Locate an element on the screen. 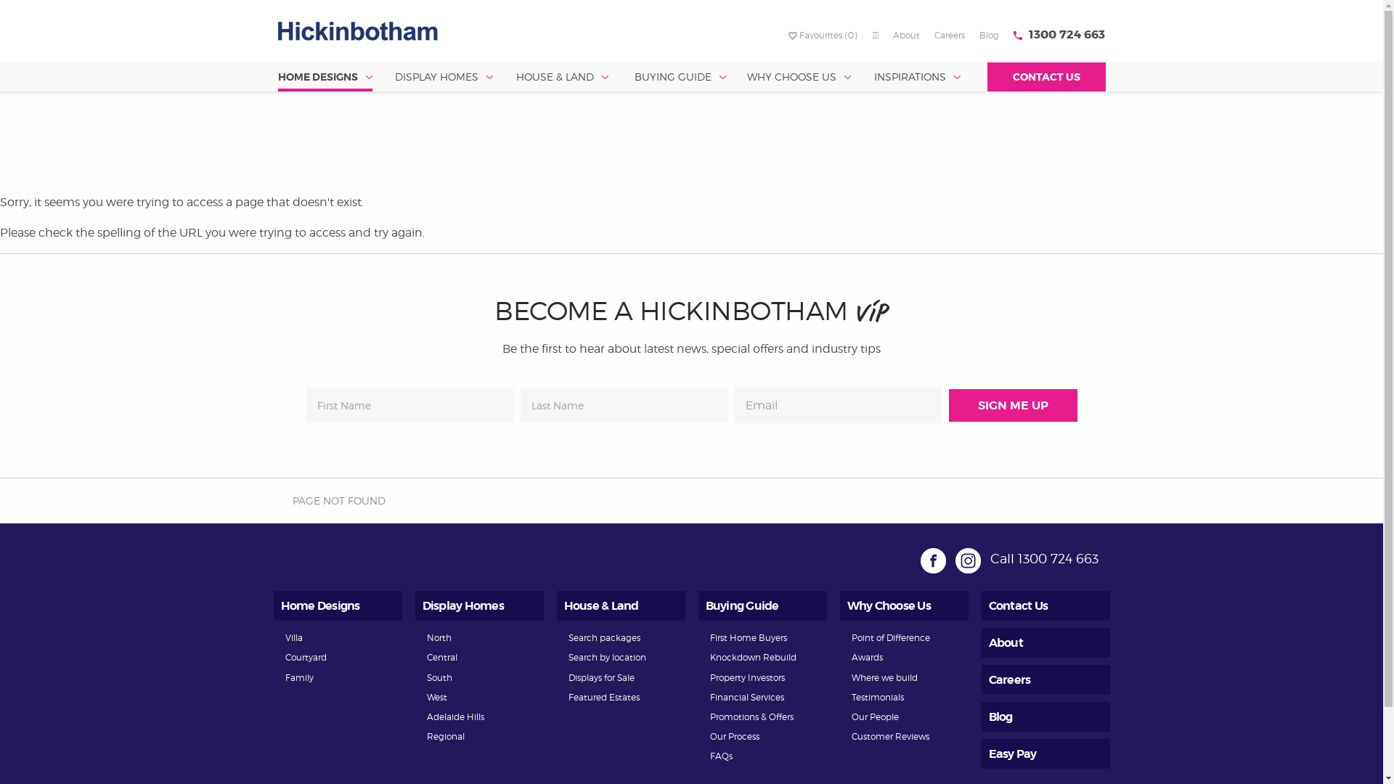 The height and width of the screenshot is (784, 1394). Easy Pay is located at coordinates (1013, 754).